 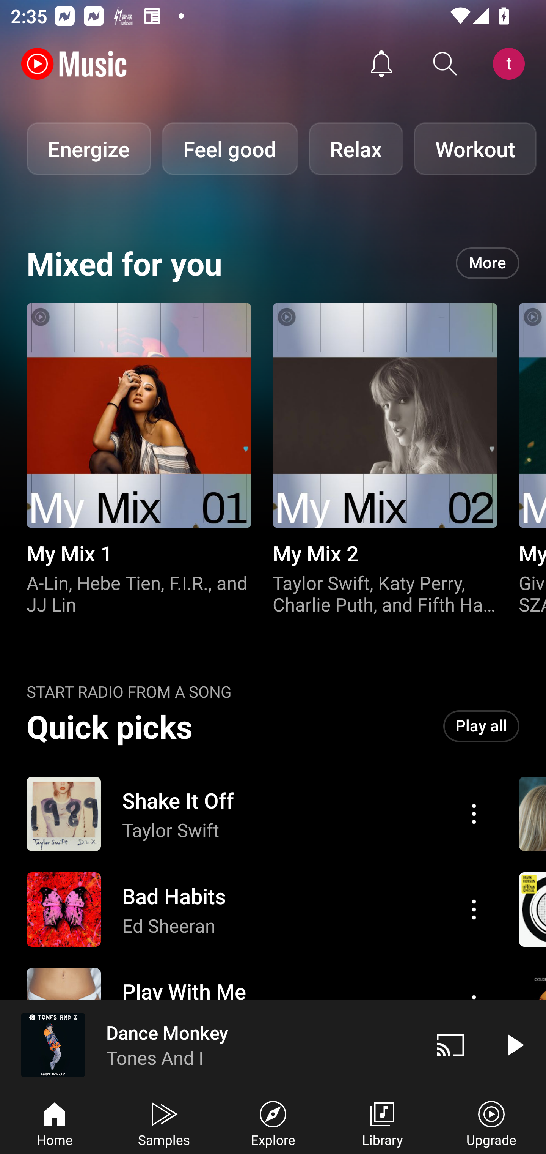 What do you see at coordinates (474, 814) in the screenshot?
I see `Action menu` at bounding box center [474, 814].